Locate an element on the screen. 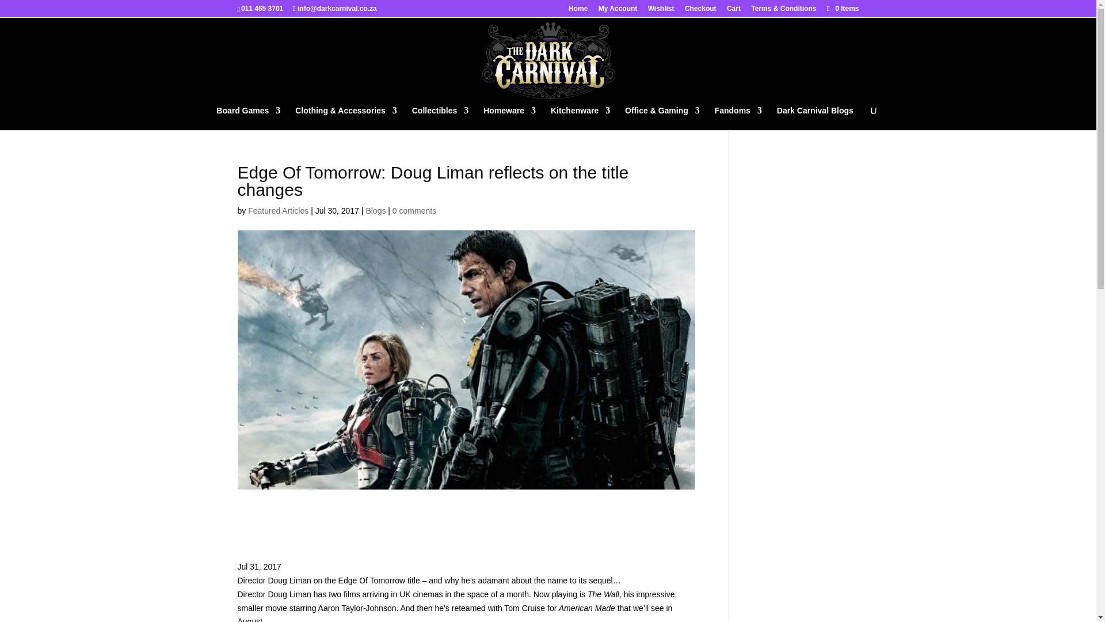 Image resolution: width=1105 pixels, height=622 pixels. Collectibles is located at coordinates (440, 117).